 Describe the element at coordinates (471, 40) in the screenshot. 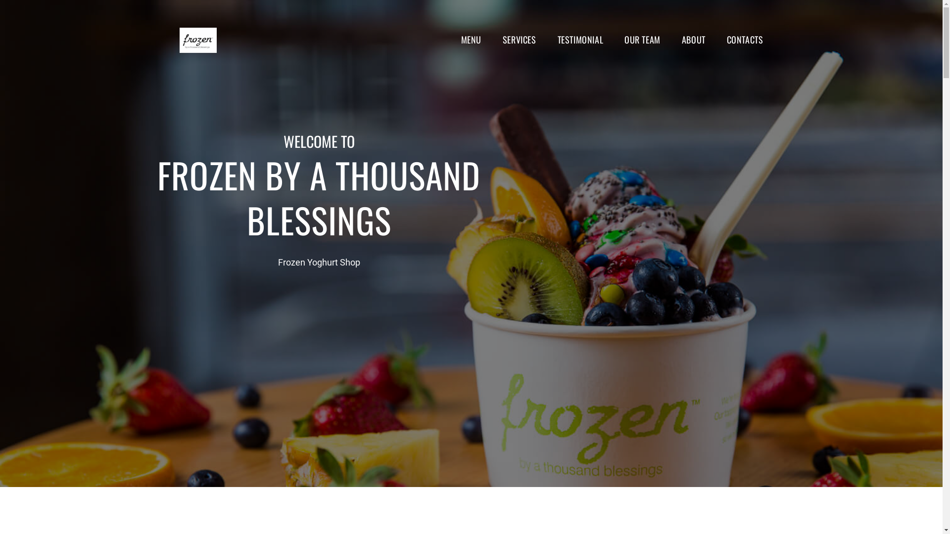

I see `MENU` at that location.